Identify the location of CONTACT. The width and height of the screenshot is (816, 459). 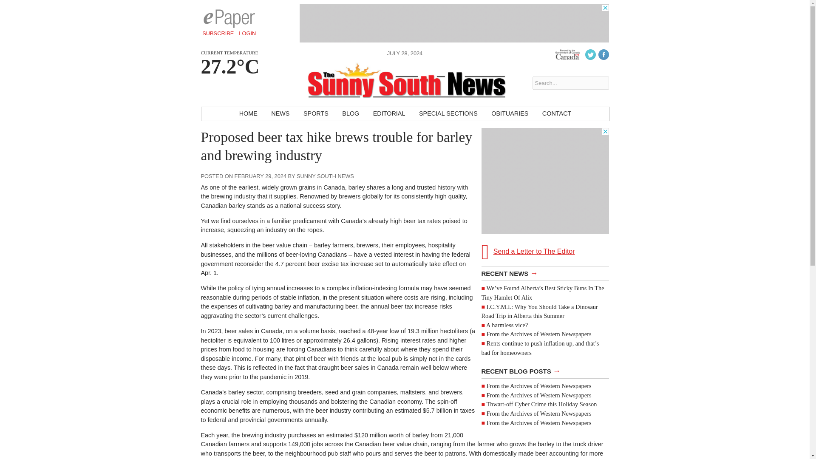
(556, 114).